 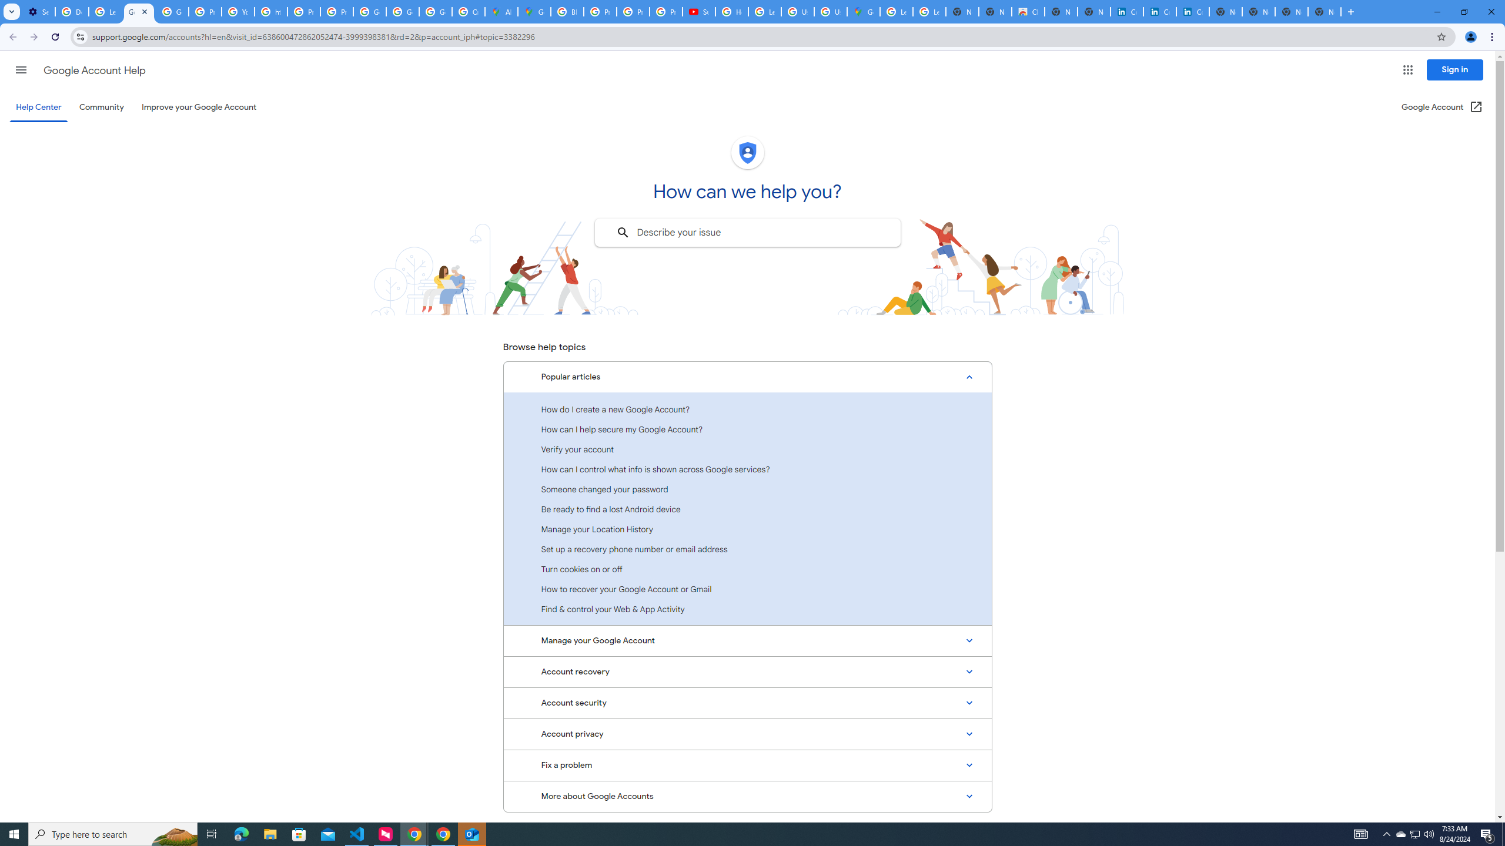 I want to click on Manage your Location History, so click(x=747, y=529).